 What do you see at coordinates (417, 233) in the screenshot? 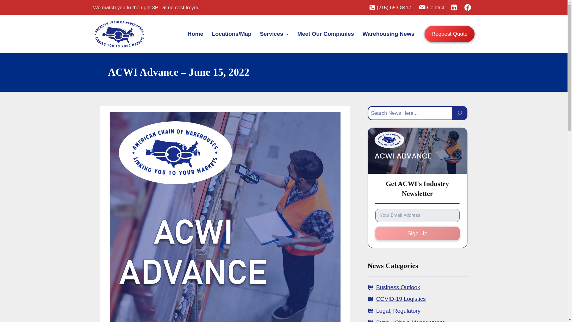
I see `Sign Up` at bounding box center [417, 233].